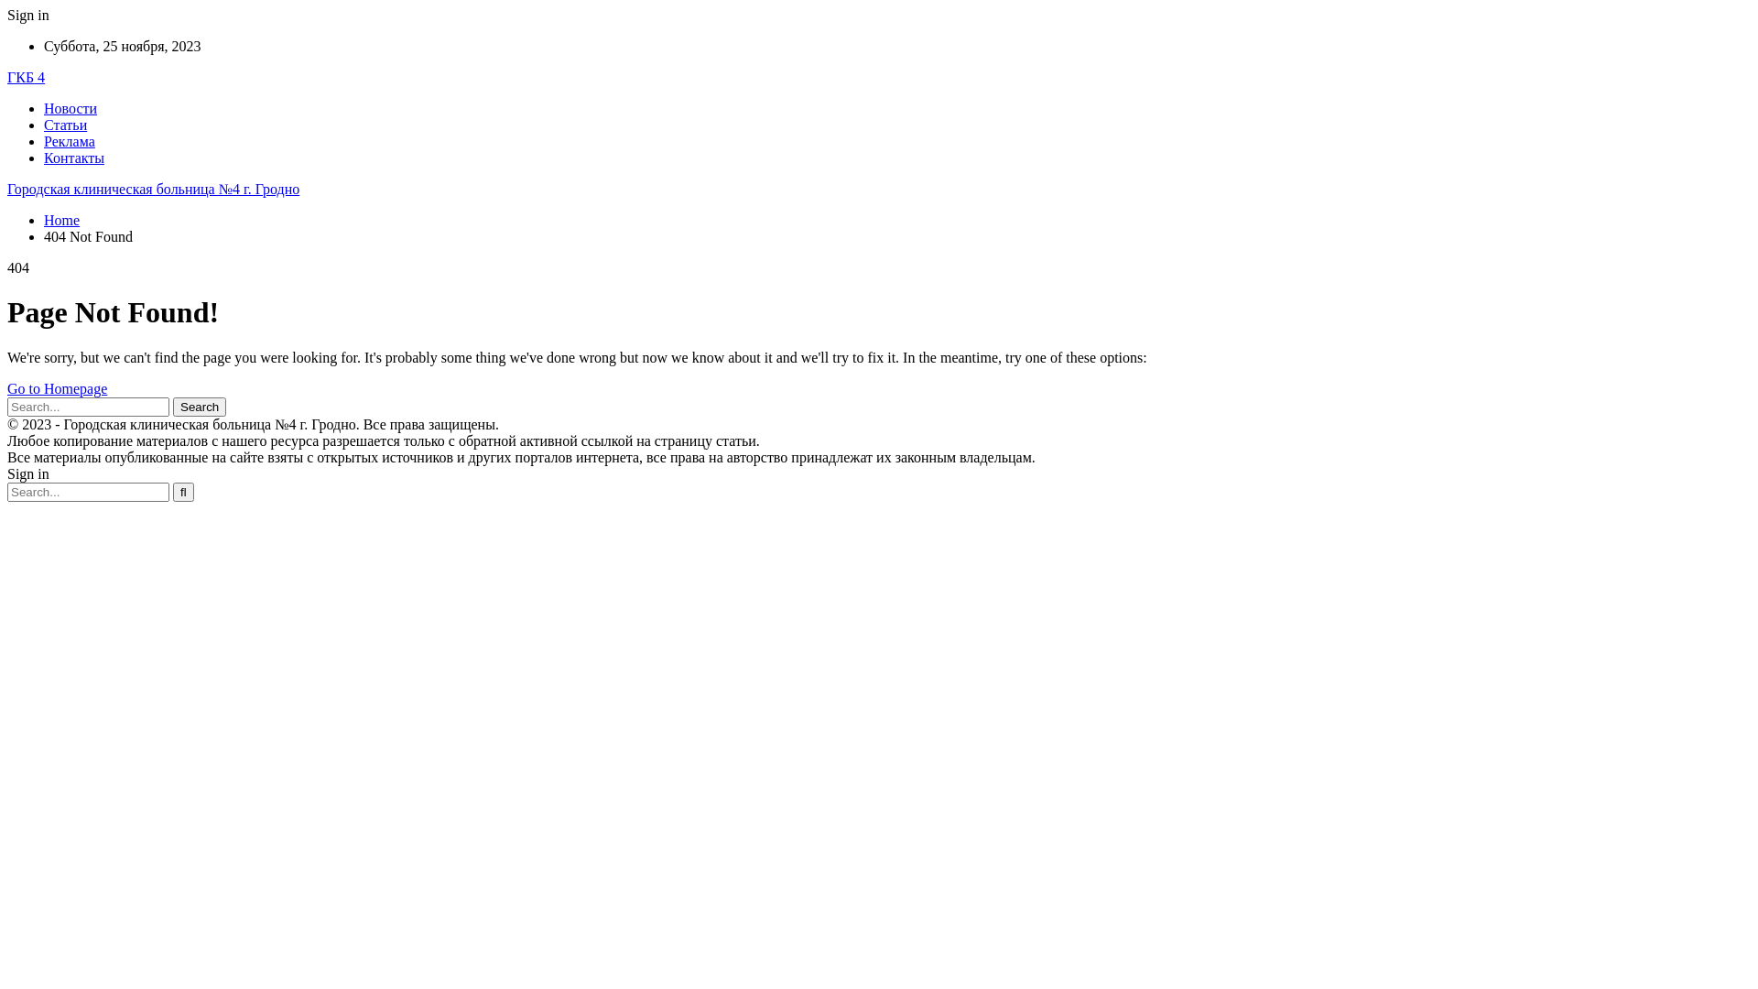 The width and height of the screenshot is (1758, 989). I want to click on Home, so click(62, 220).